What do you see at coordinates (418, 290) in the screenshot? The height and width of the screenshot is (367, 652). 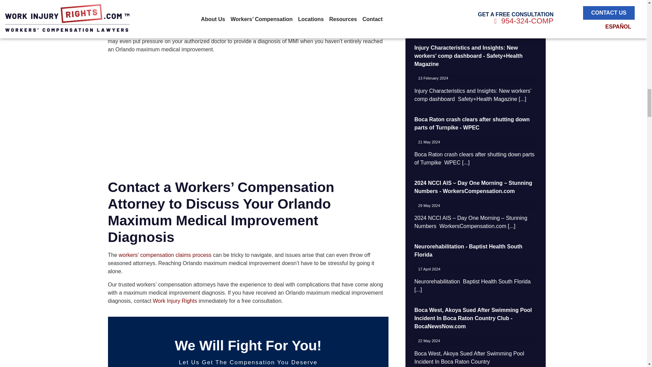 I see `Read more` at bounding box center [418, 290].